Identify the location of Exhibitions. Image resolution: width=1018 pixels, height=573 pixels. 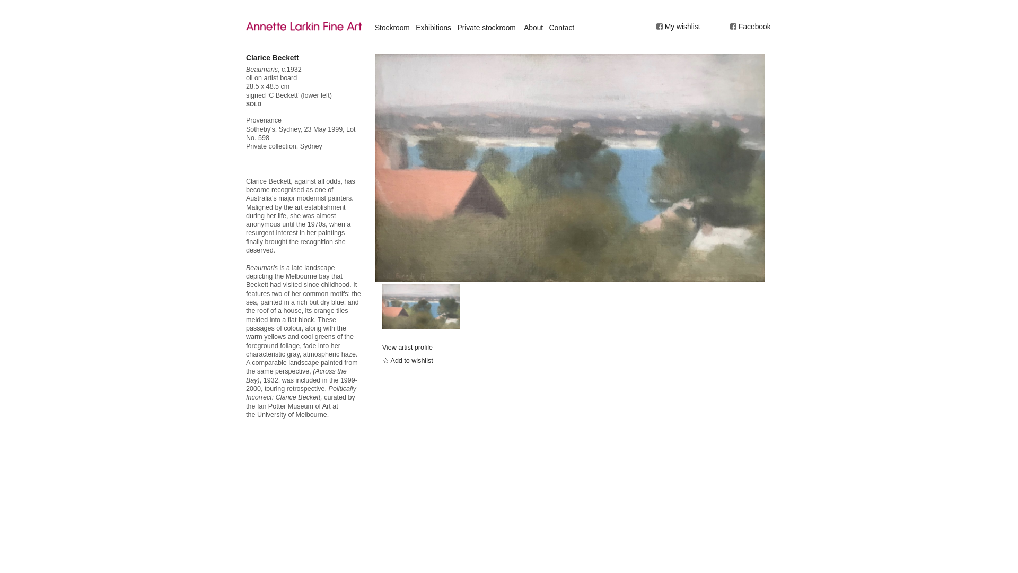
(433, 28).